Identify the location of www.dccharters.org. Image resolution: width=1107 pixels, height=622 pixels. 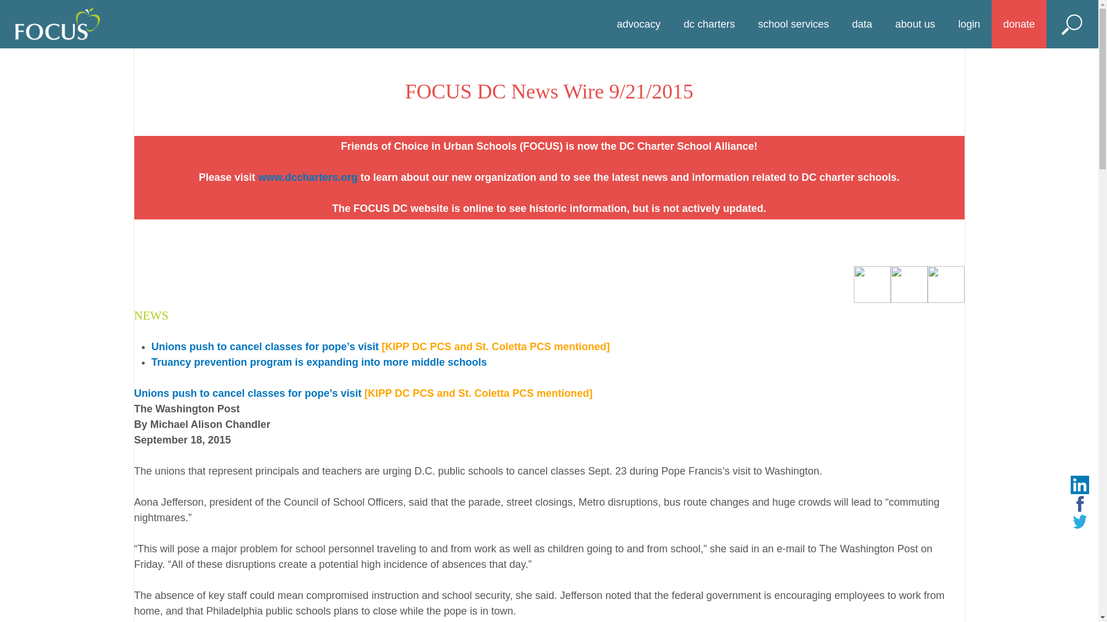
(308, 177).